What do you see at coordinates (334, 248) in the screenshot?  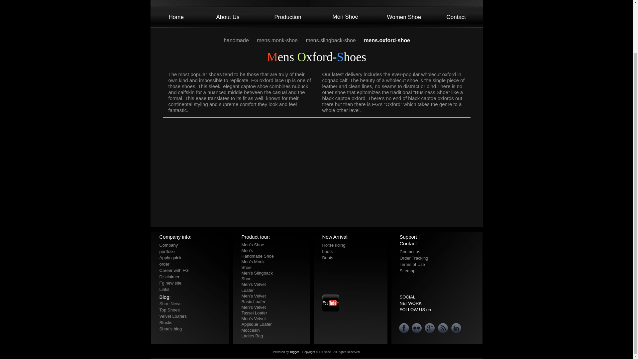 I see `Horse riding boots` at bounding box center [334, 248].